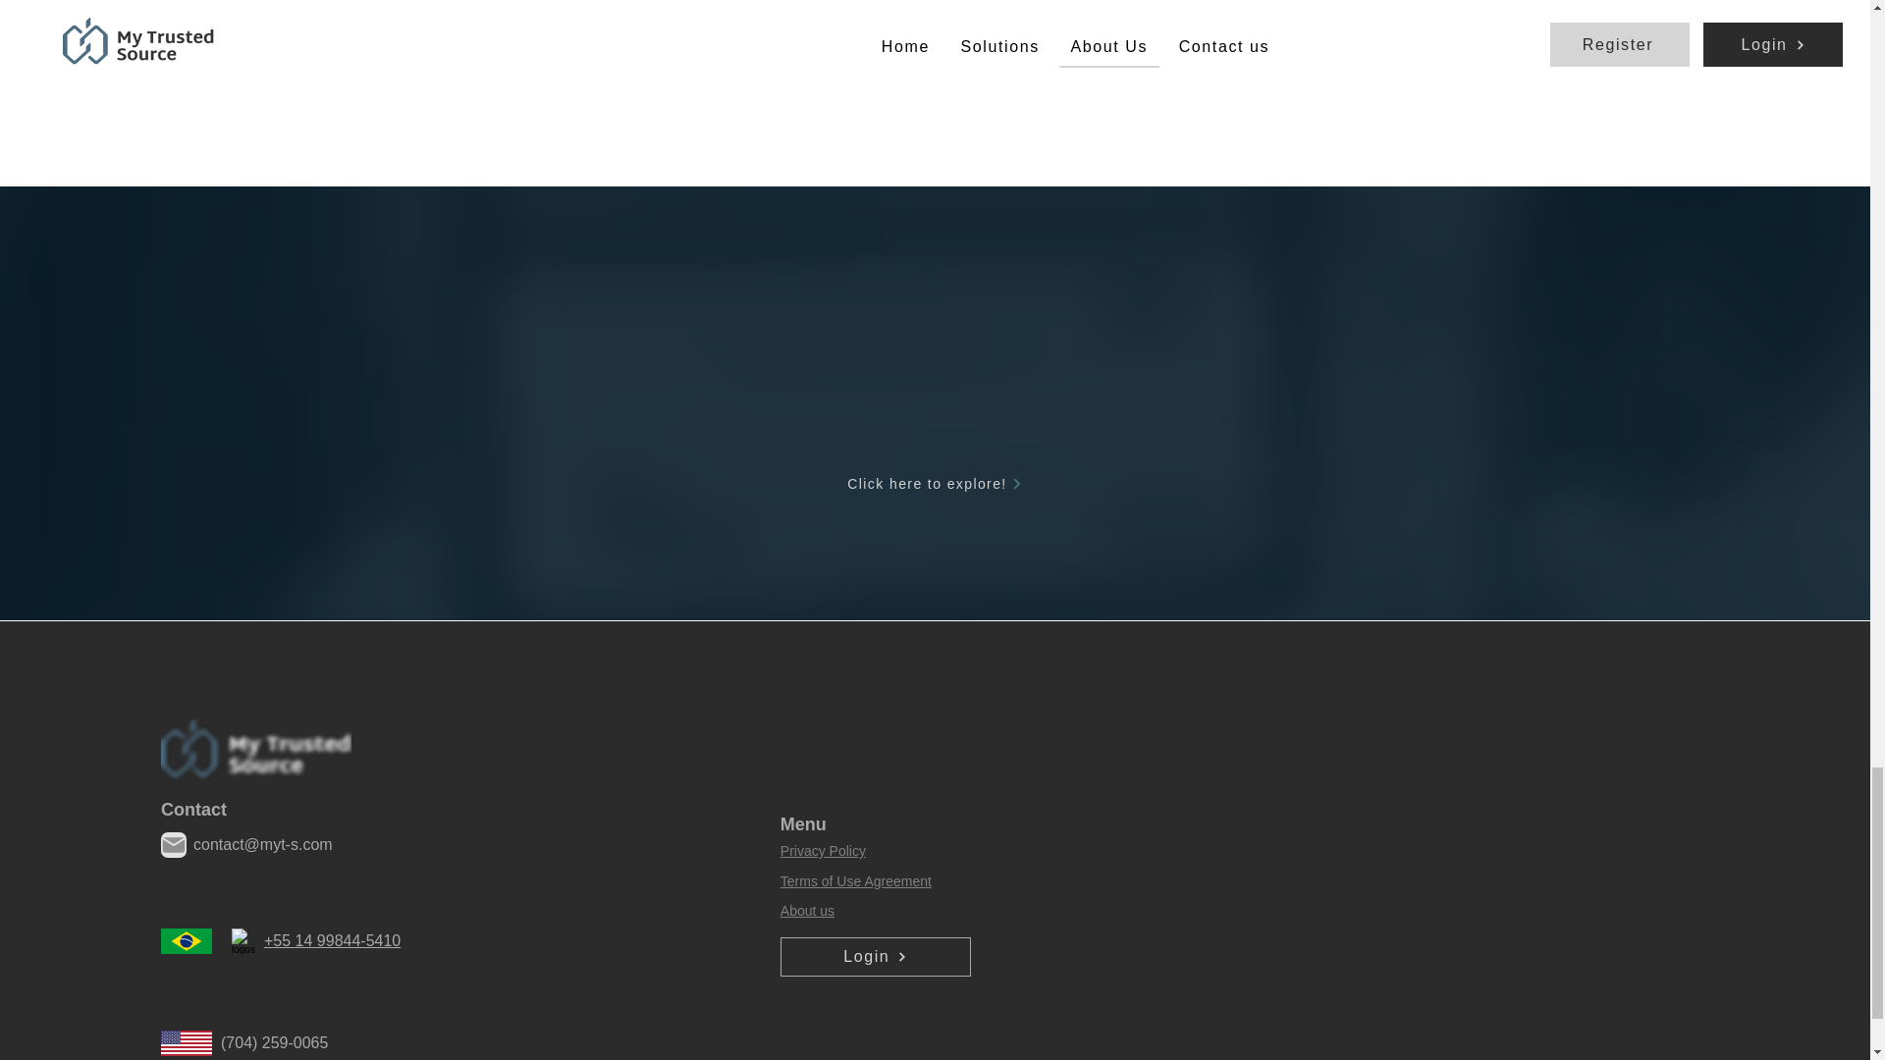 The width and height of the screenshot is (1885, 1060). Describe the element at coordinates (855, 881) in the screenshot. I see `Terms of Use Agreement` at that location.